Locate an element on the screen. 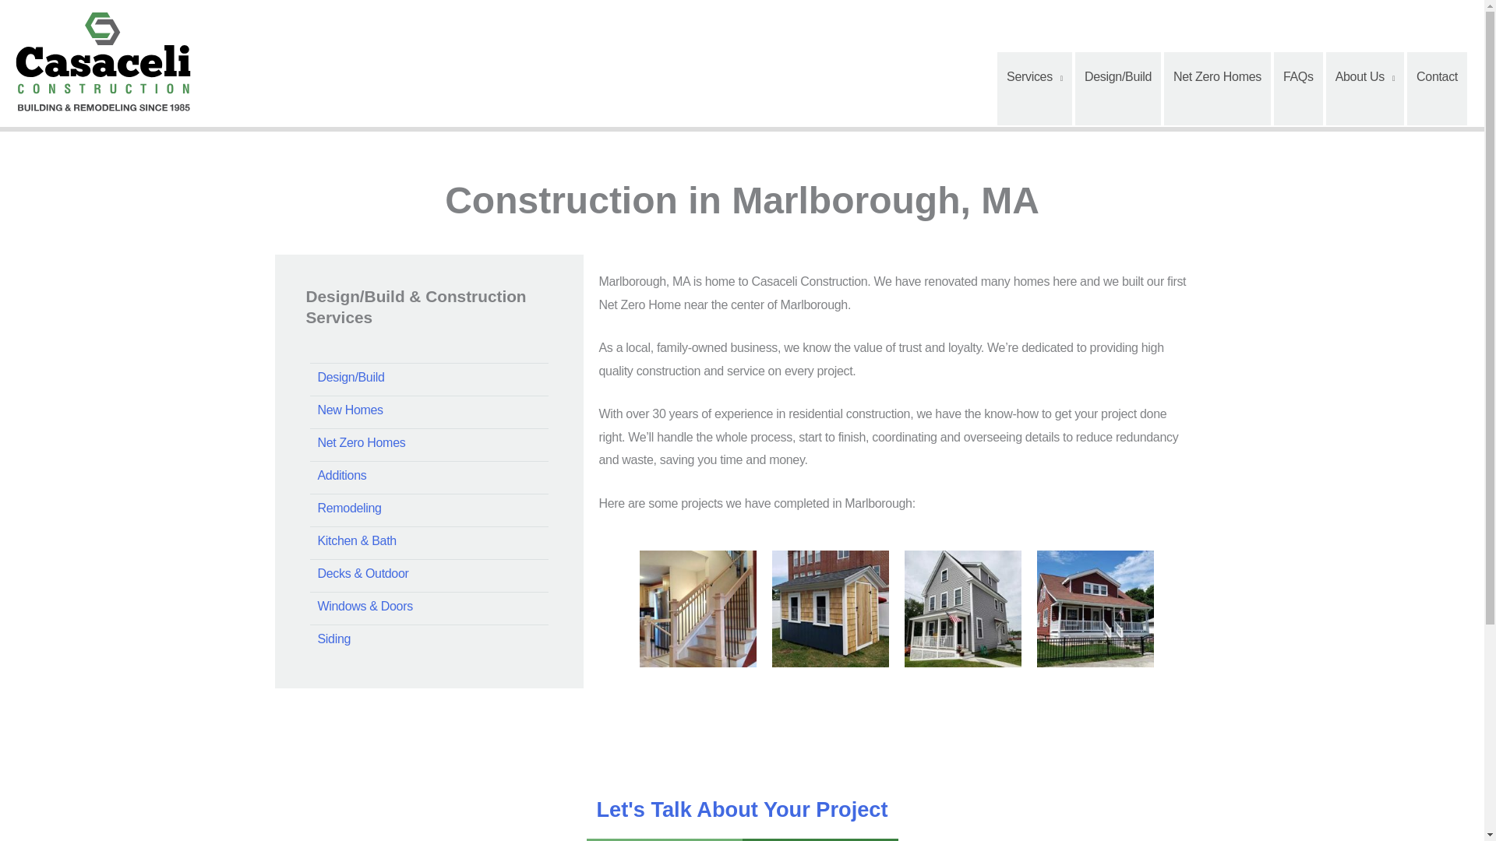 Image resolution: width=1496 pixels, height=841 pixels. Let's Talk About Your Project is located at coordinates (741, 809).